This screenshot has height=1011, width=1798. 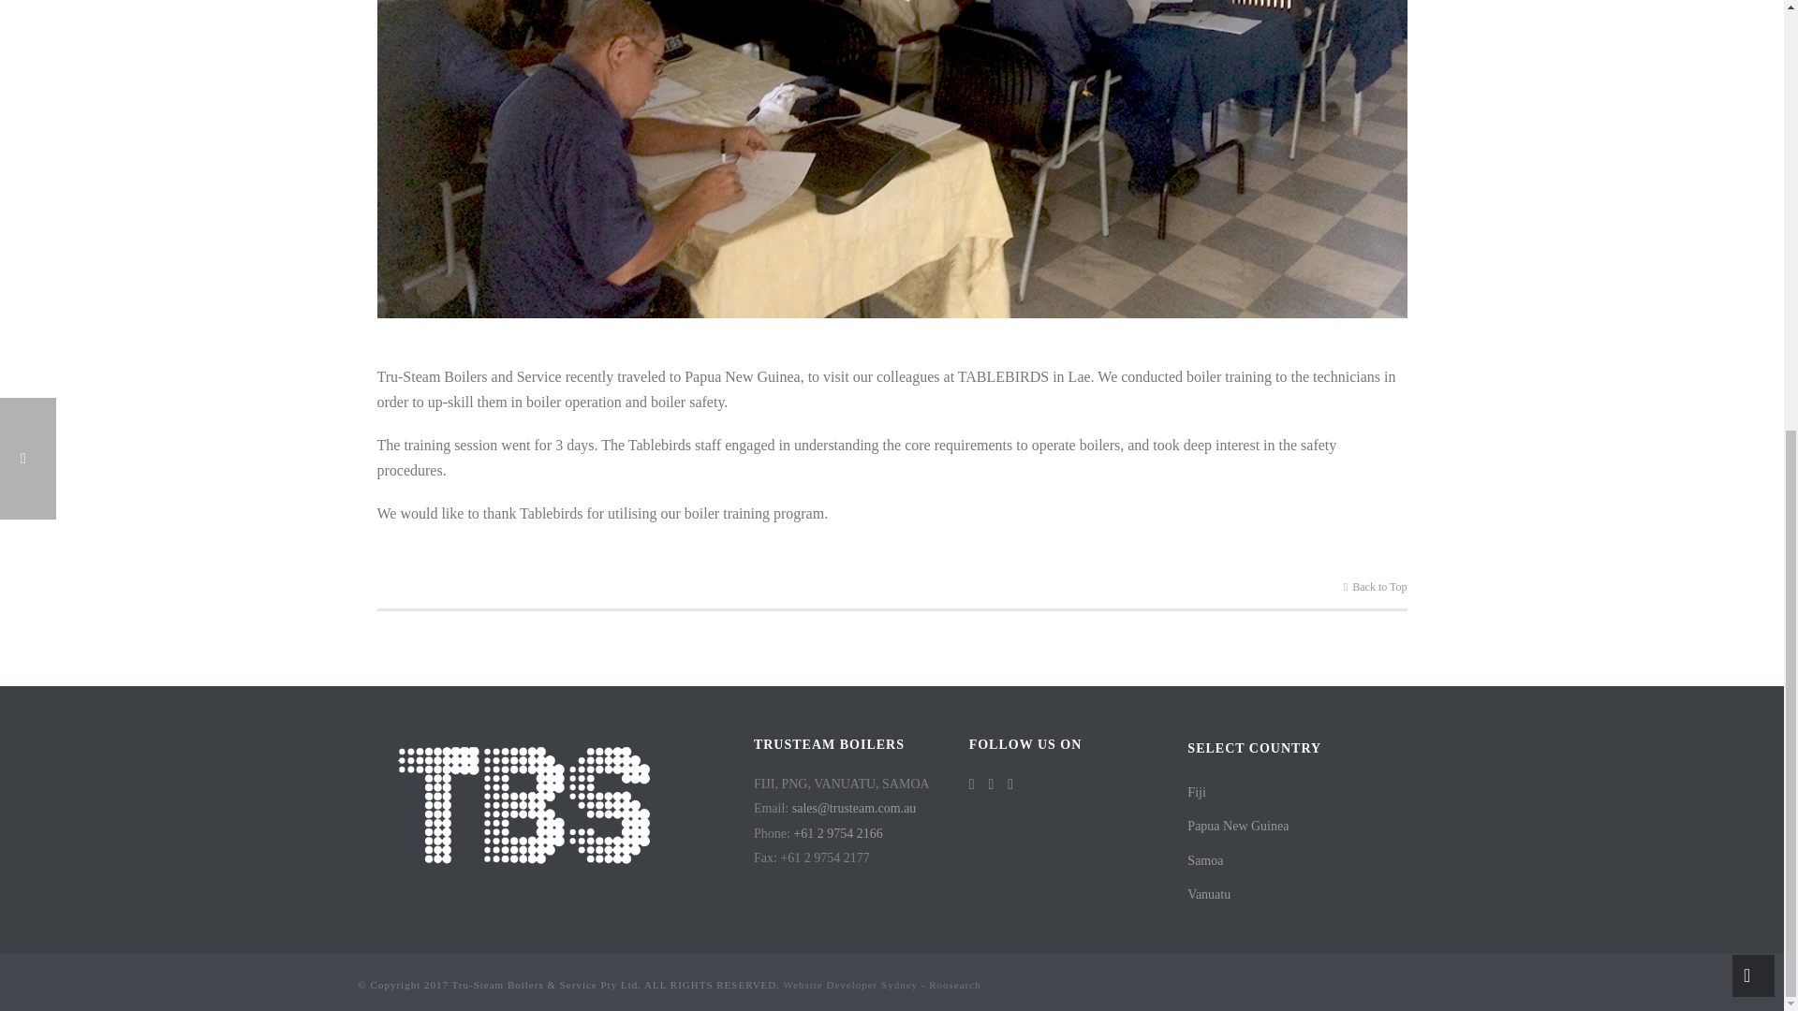 I want to click on Follow Us on googleplus, so click(x=991, y=784).